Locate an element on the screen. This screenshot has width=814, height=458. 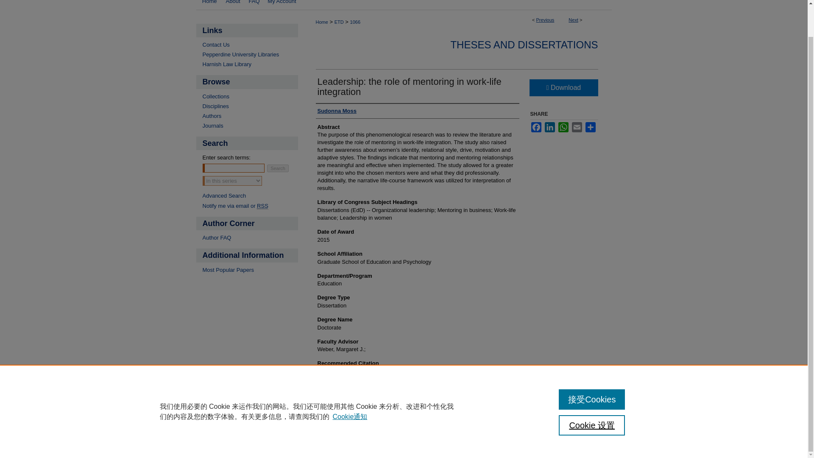
Facebook is located at coordinates (536, 127).